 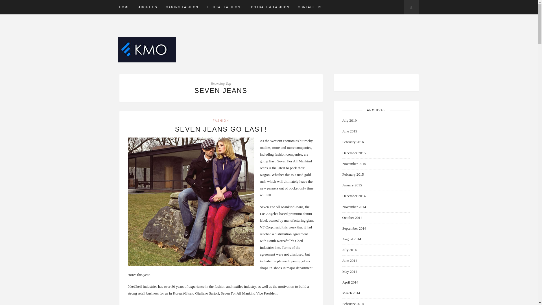 I want to click on June 2019, so click(x=349, y=131).